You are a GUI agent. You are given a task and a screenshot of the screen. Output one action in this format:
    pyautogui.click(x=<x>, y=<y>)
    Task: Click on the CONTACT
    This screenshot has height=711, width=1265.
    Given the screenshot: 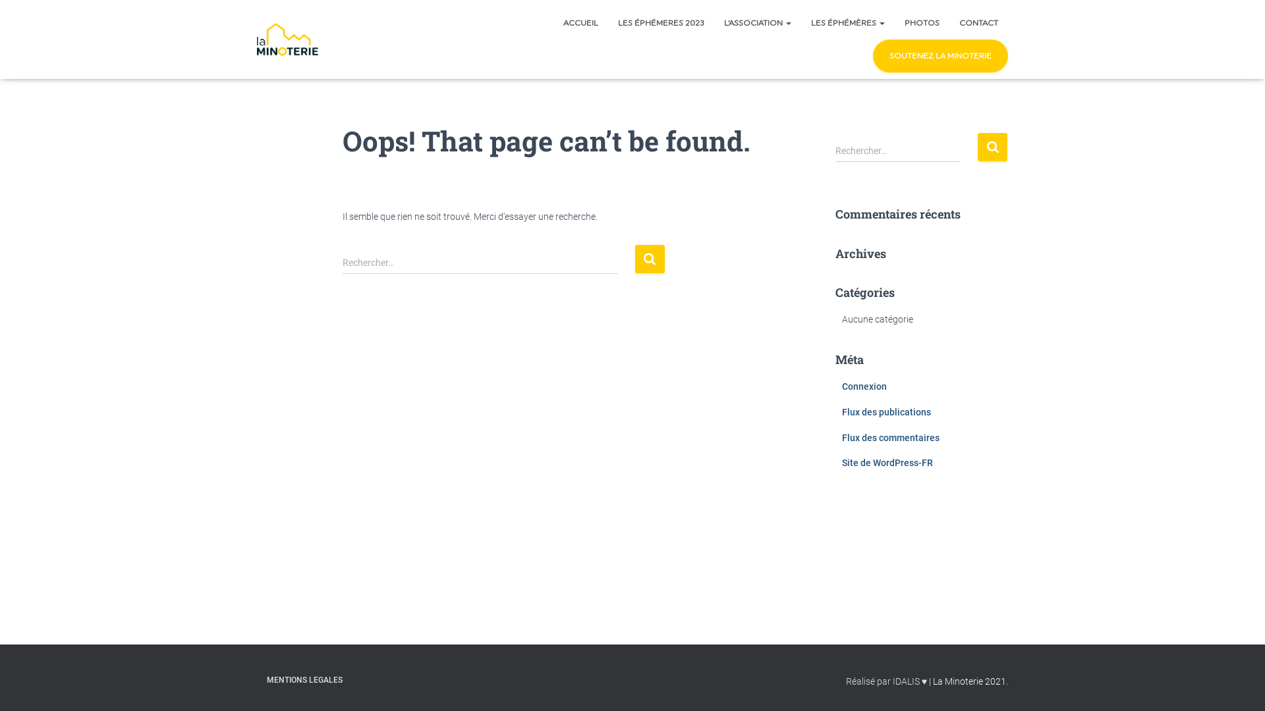 What is the action you would take?
    pyautogui.click(x=979, y=23)
    